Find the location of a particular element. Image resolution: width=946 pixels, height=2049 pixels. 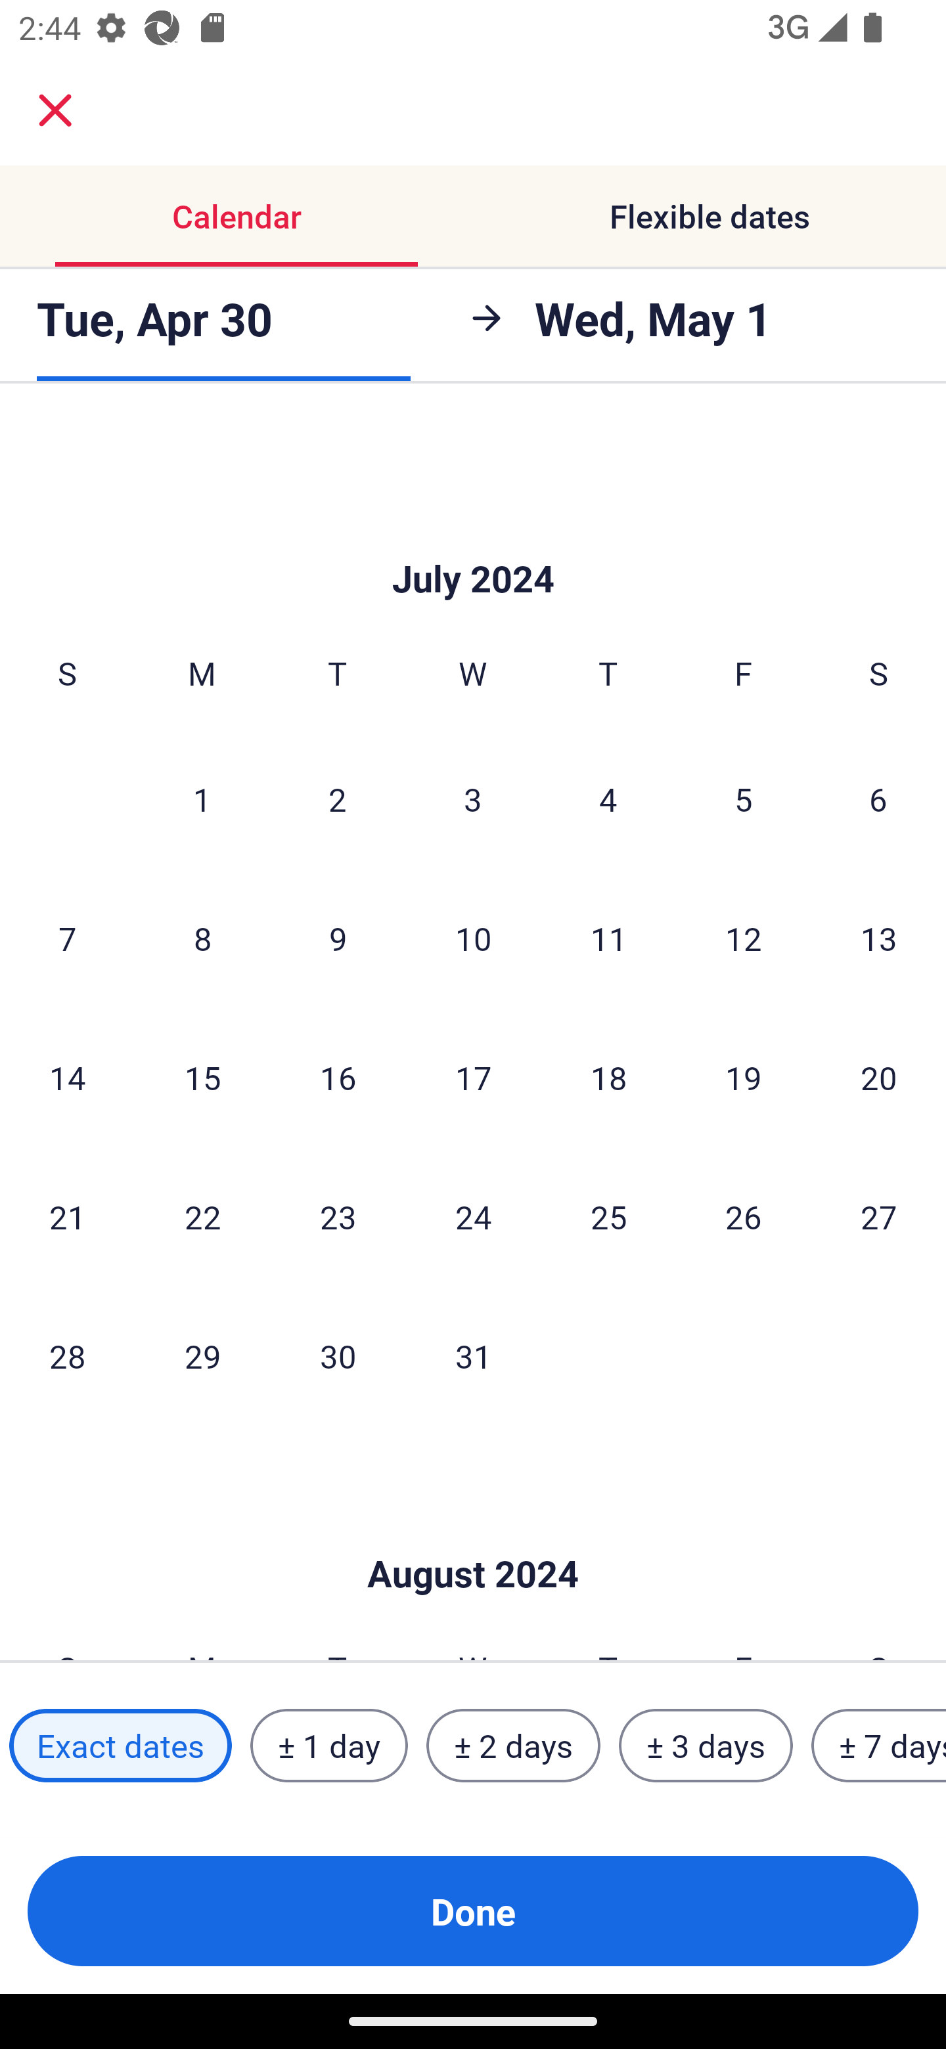

17 Wednesday, July 17, 2024 is located at coordinates (473, 1078).